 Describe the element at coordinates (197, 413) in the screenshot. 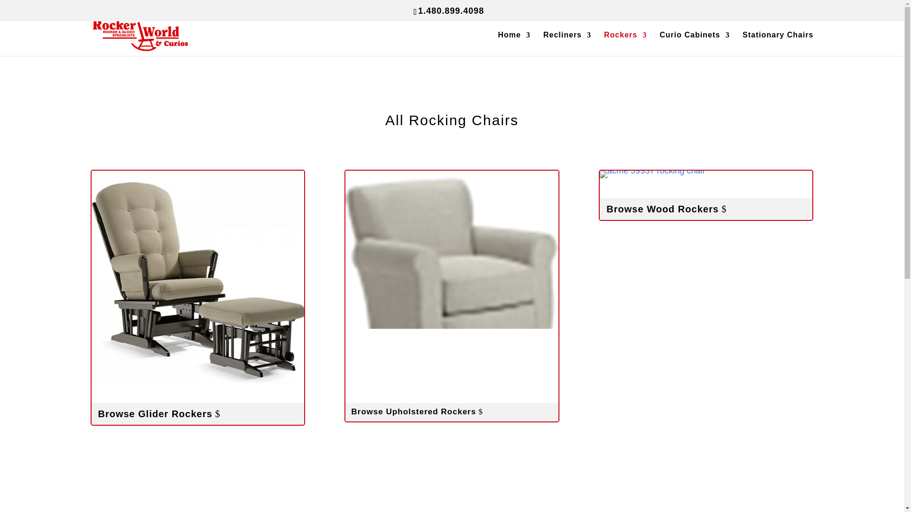

I see `Browse Glider Rockers` at that location.